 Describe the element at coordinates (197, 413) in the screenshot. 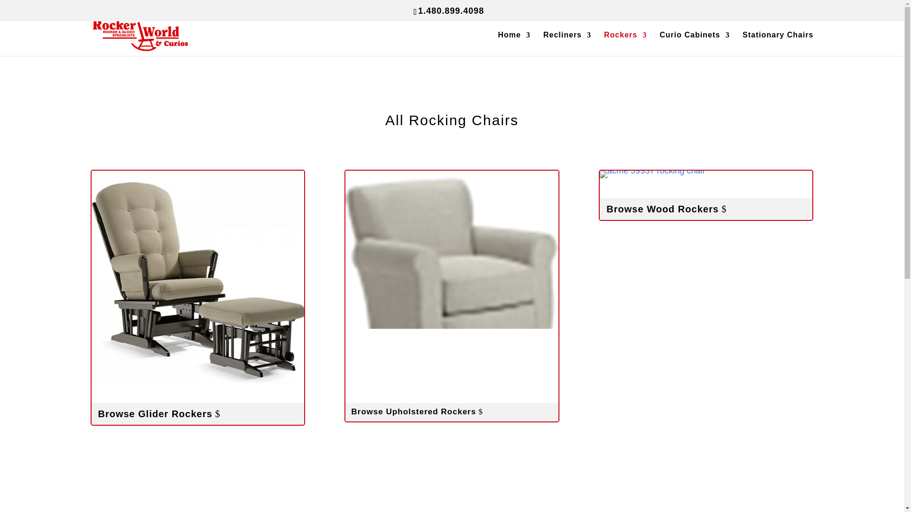

I see `Browse Glider Rockers` at that location.